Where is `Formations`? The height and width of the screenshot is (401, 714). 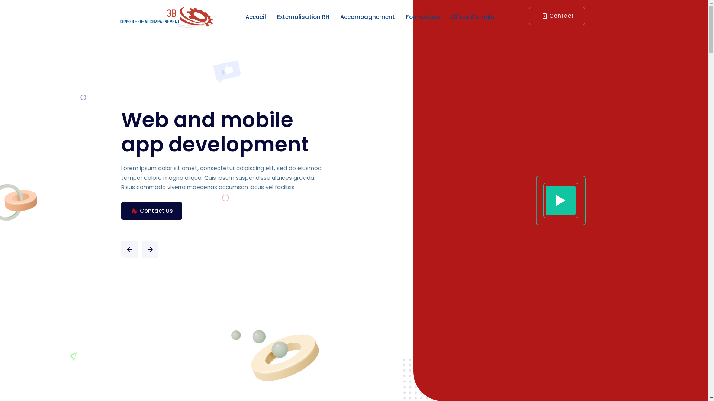
Formations is located at coordinates (423, 17).